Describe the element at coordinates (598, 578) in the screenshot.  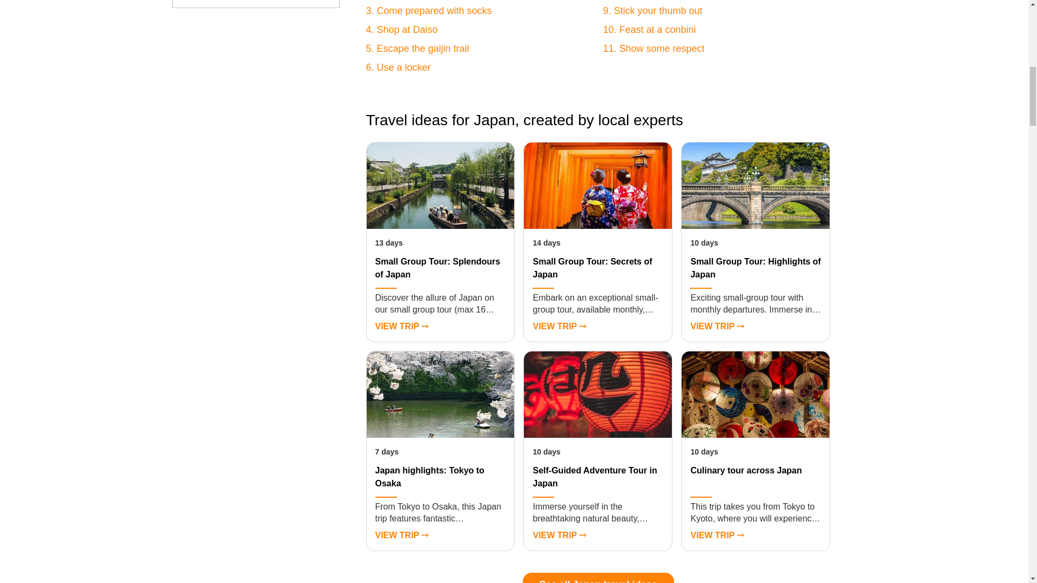
I see `See all Japan travel ideas` at that location.